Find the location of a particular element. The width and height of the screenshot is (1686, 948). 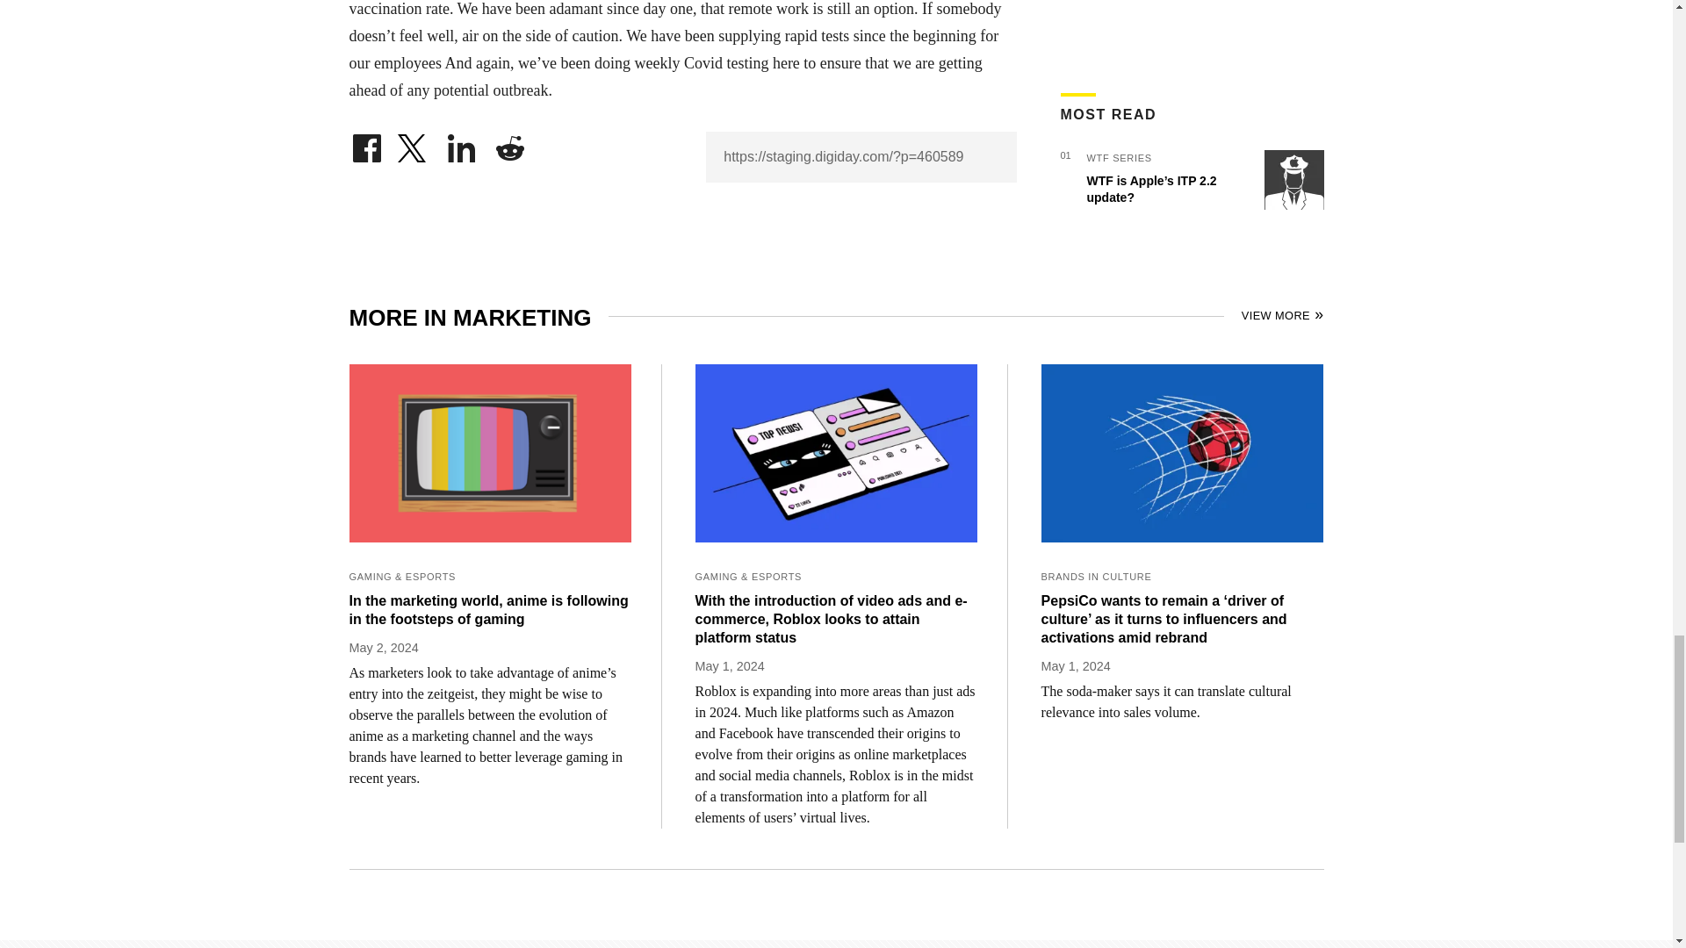

Share on Facebook is located at coordinates (366, 144).